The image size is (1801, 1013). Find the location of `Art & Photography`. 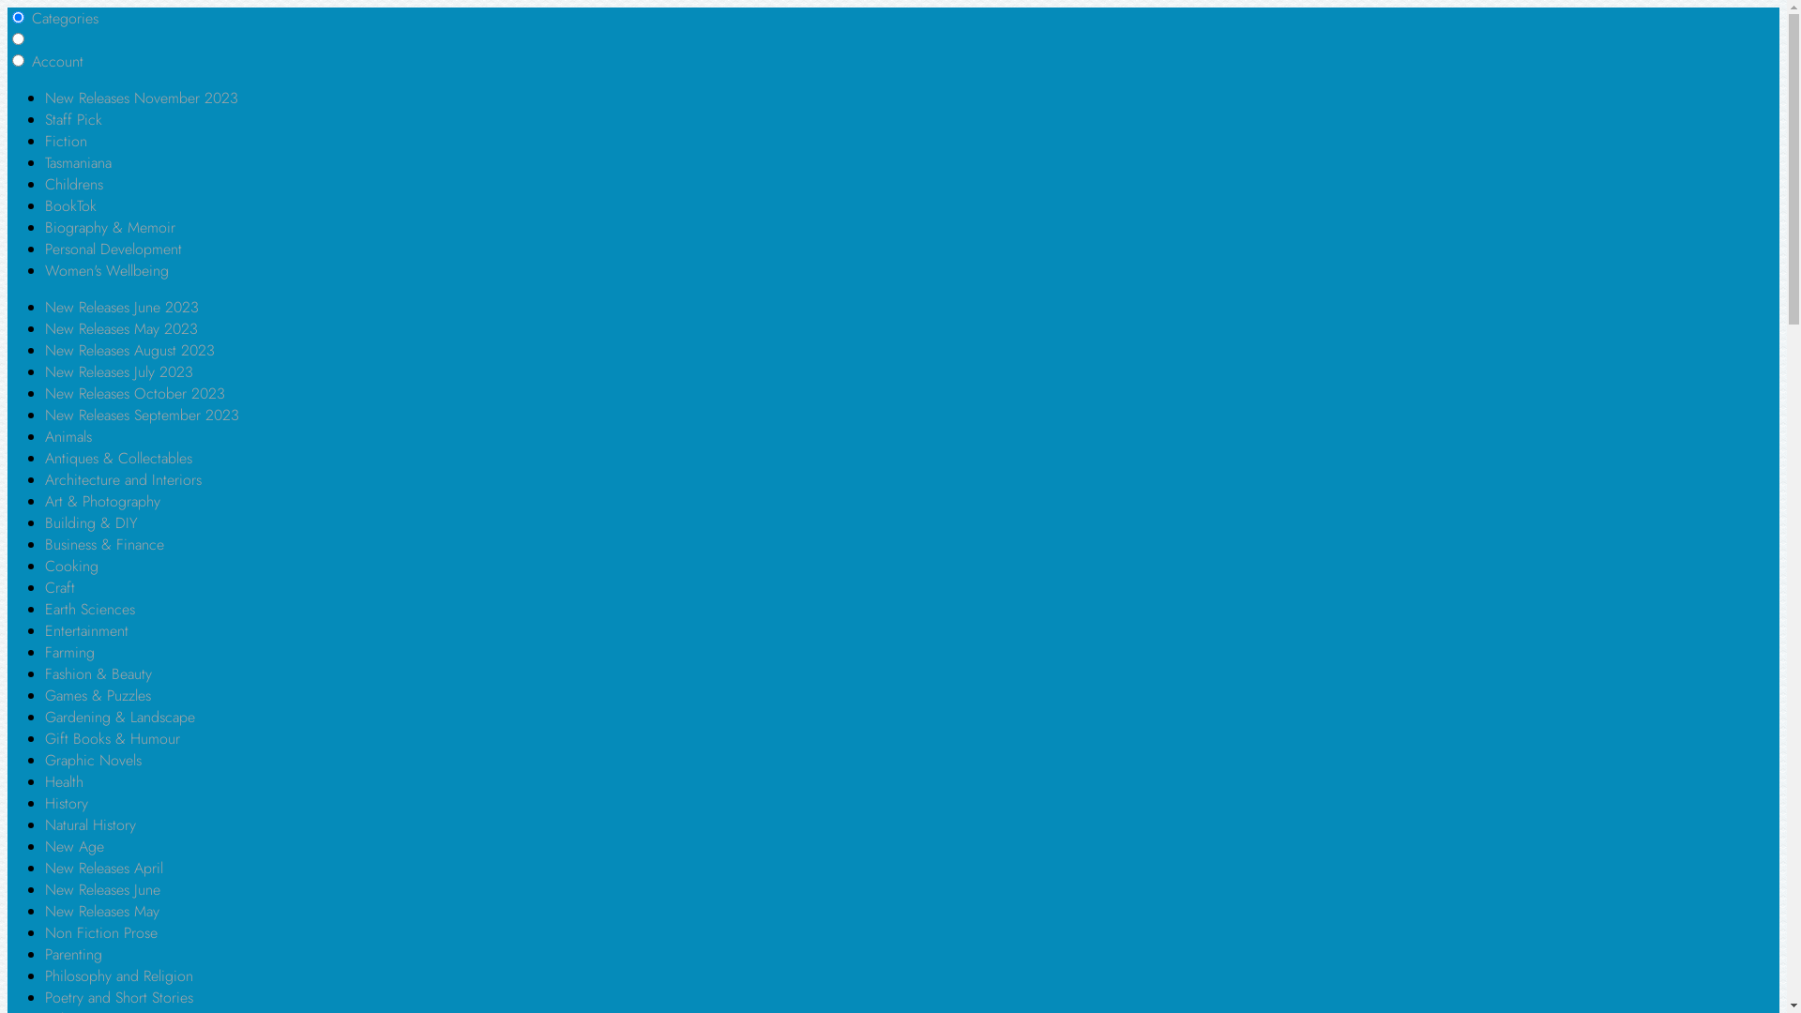

Art & Photography is located at coordinates (103, 501).